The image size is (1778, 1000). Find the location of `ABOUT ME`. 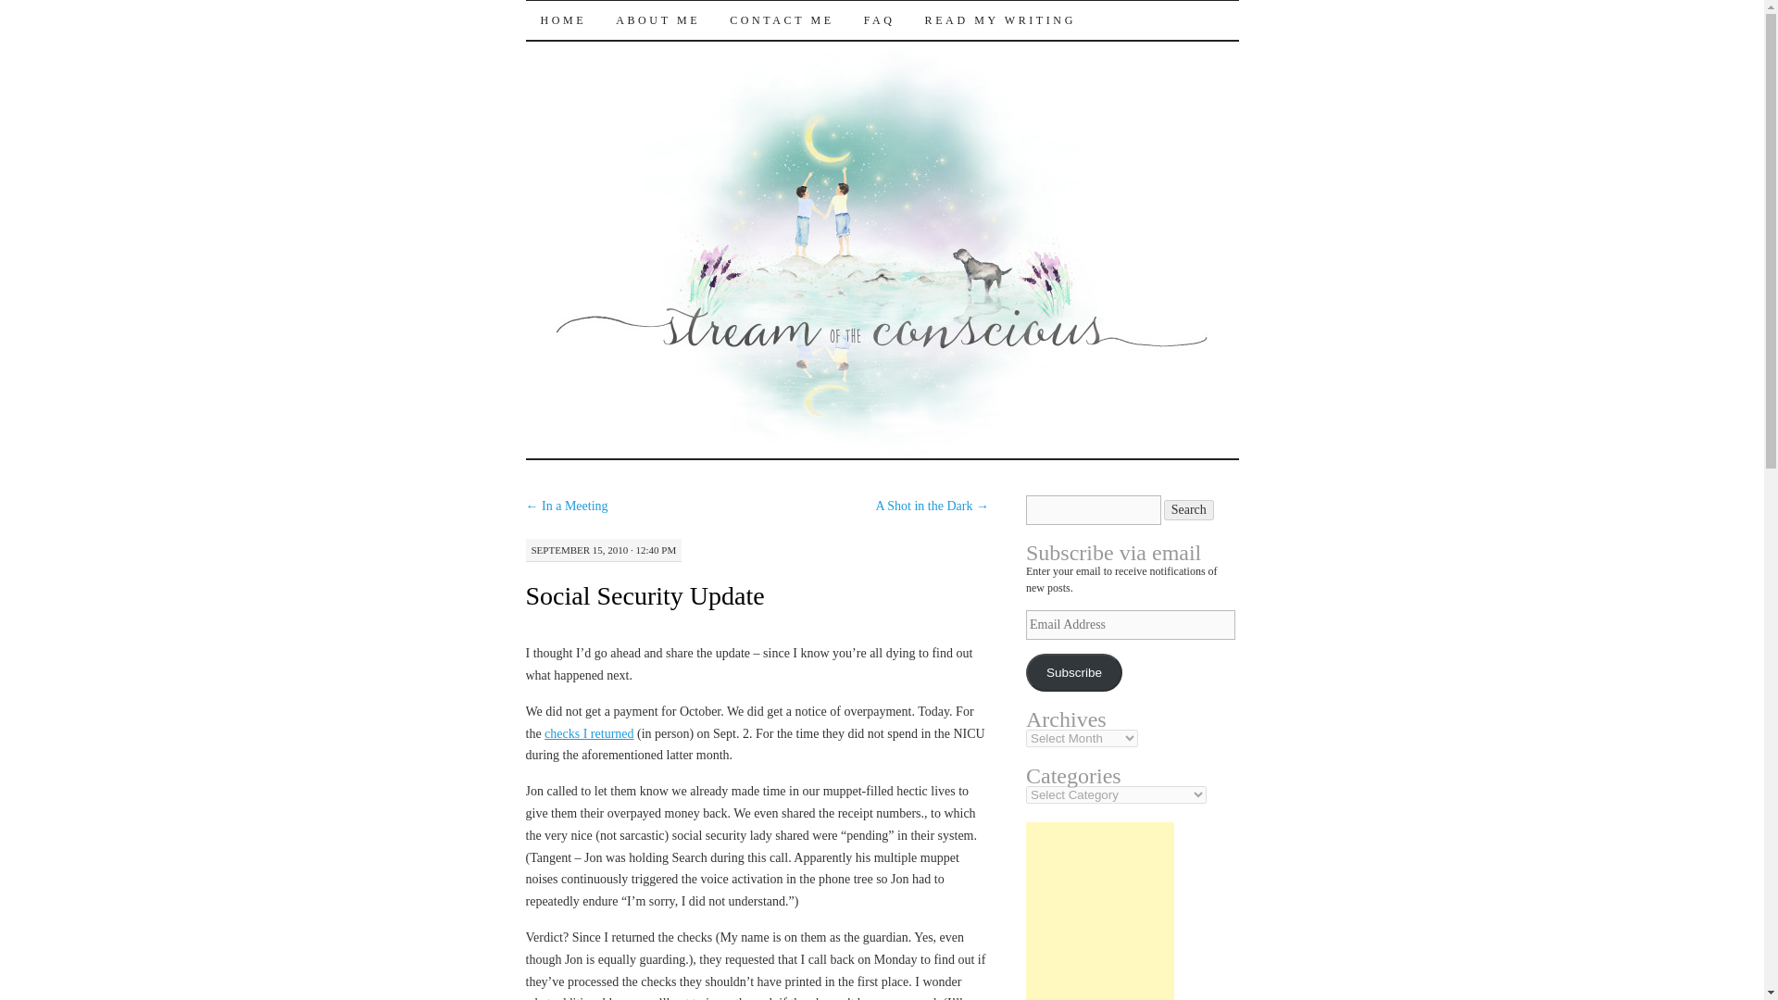

ABOUT ME is located at coordinates (657, 20).